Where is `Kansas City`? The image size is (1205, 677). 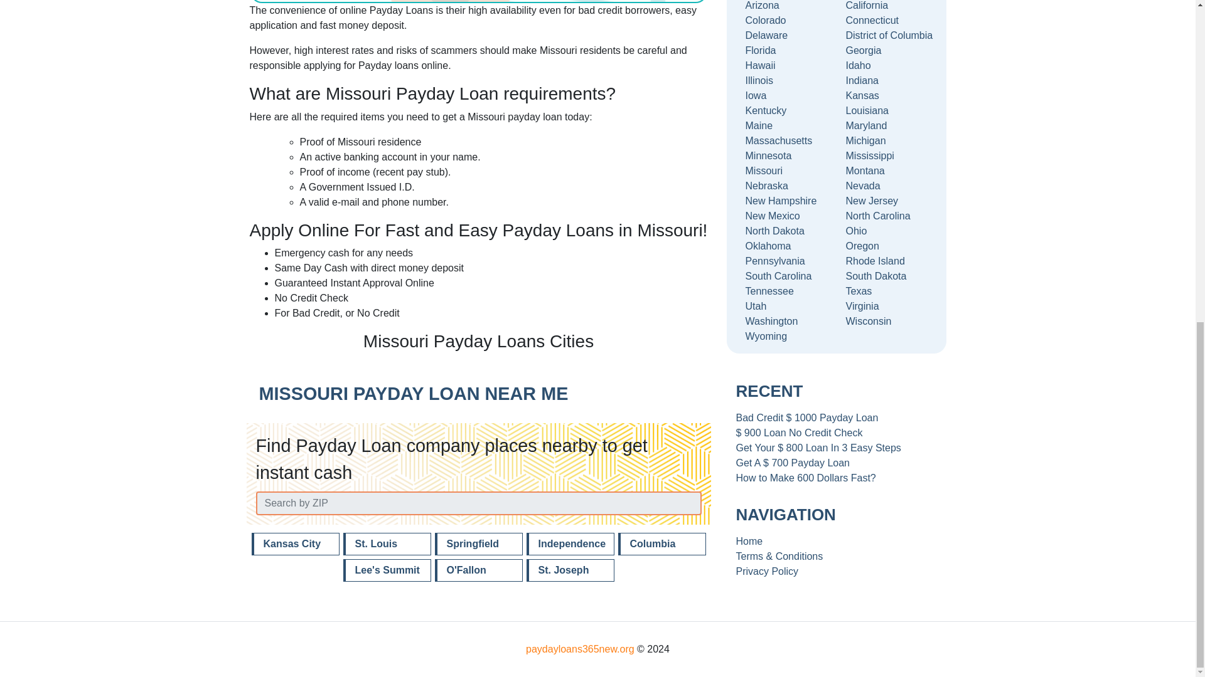 Kansas City is located at coordinates (294, 543).